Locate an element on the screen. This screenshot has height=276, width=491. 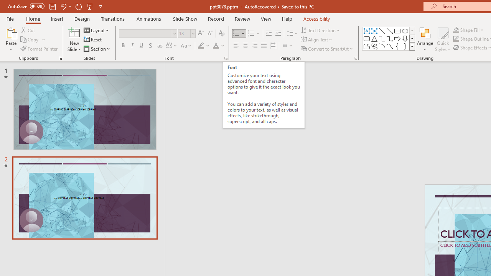
Increase Font Size is located at coordinates (200, 34).